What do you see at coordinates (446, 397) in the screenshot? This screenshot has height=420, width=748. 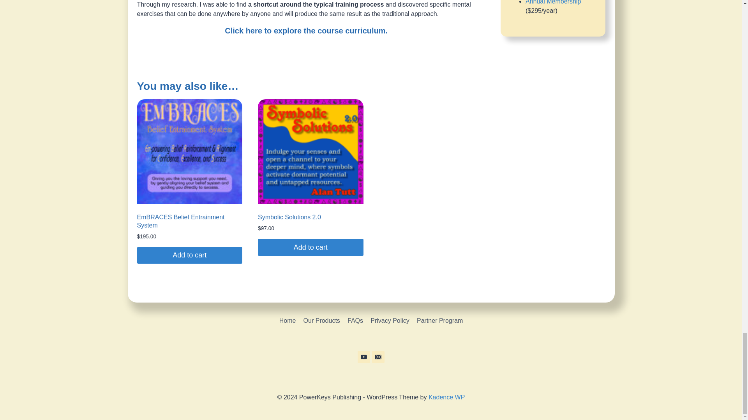 I see `Kadence WP` at bounding box center [446, 397].